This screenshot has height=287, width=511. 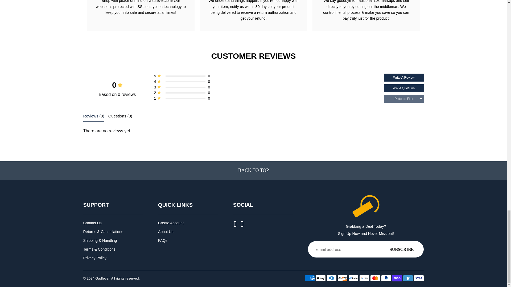 I want to click on Gadfever on Instagram, so click(x=243, y=225).